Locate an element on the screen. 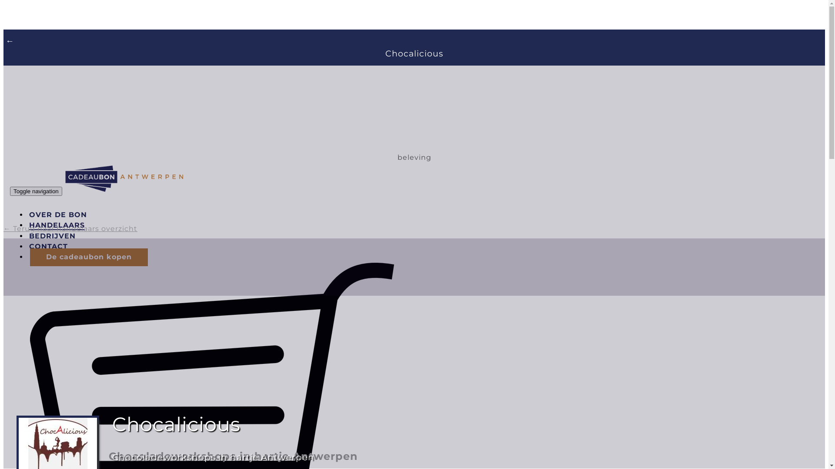  BEDRIJVEN is located at coordinates (52, 234).